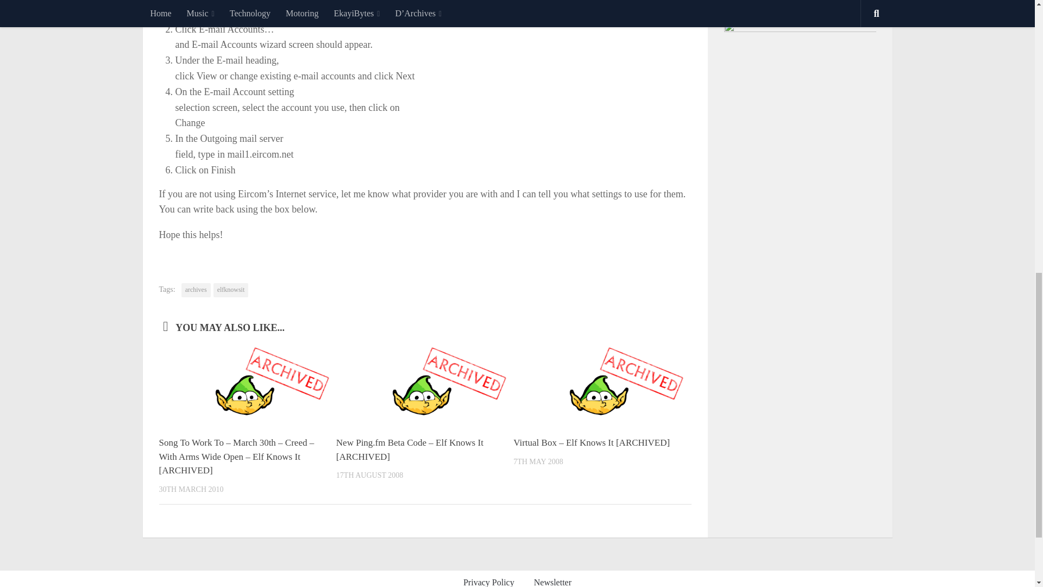 This screenshot has height=587, width=1043. What do you see at coordinates (196, 290) in the screenshot?
I see `archives` at bounding box center [196, 290].